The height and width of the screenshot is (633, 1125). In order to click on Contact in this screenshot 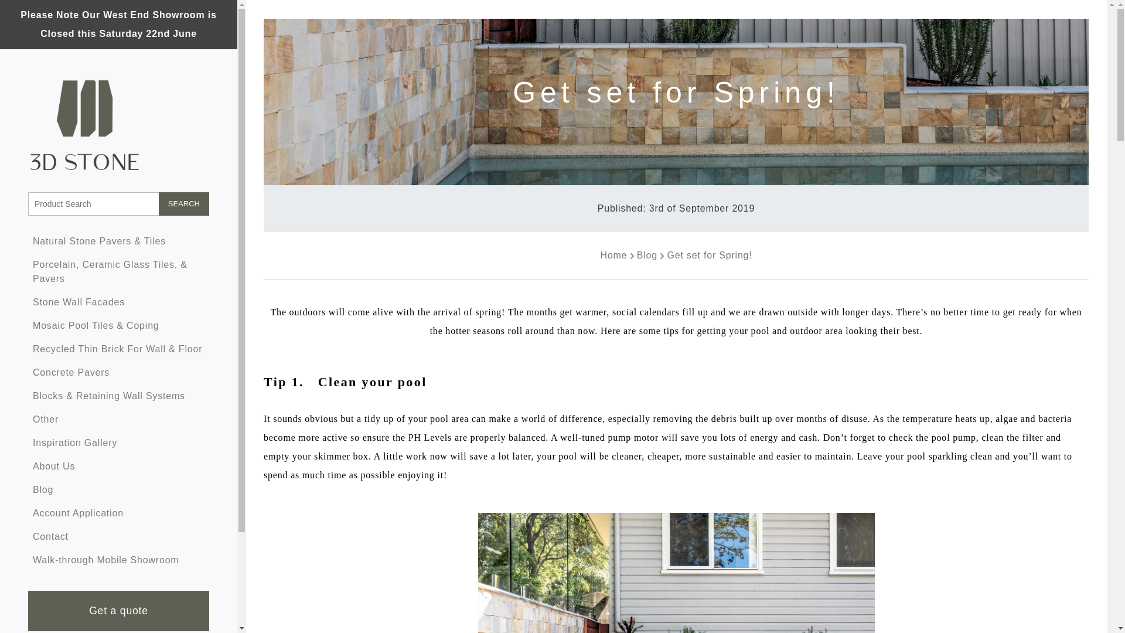, I will do `click(118, 537)`.